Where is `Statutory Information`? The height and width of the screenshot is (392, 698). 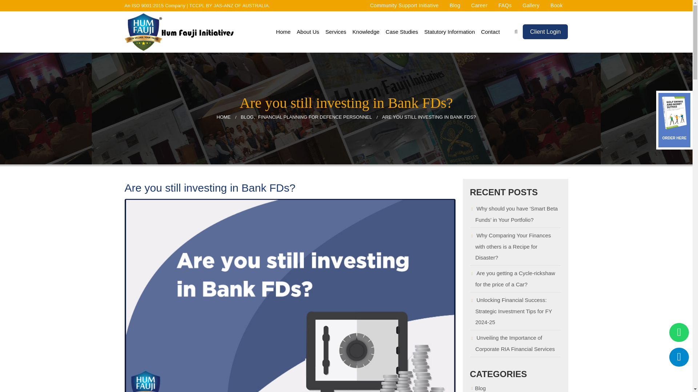
Statutory Information is located at coordinates (449, 32).